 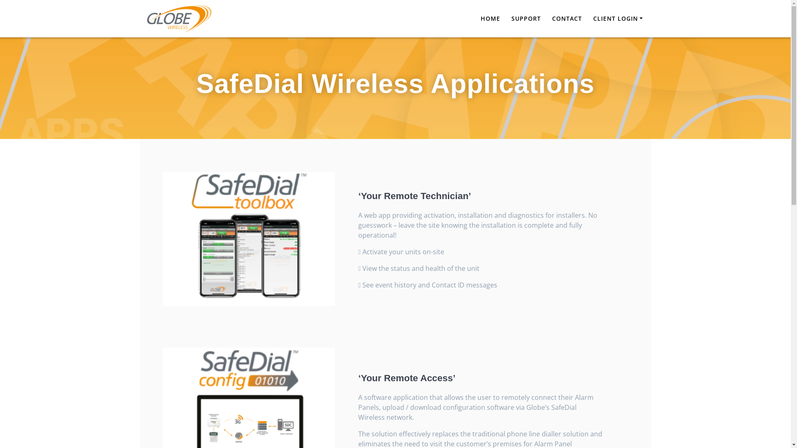 I want to click on SUPPORT, so click(x=526, y=19).